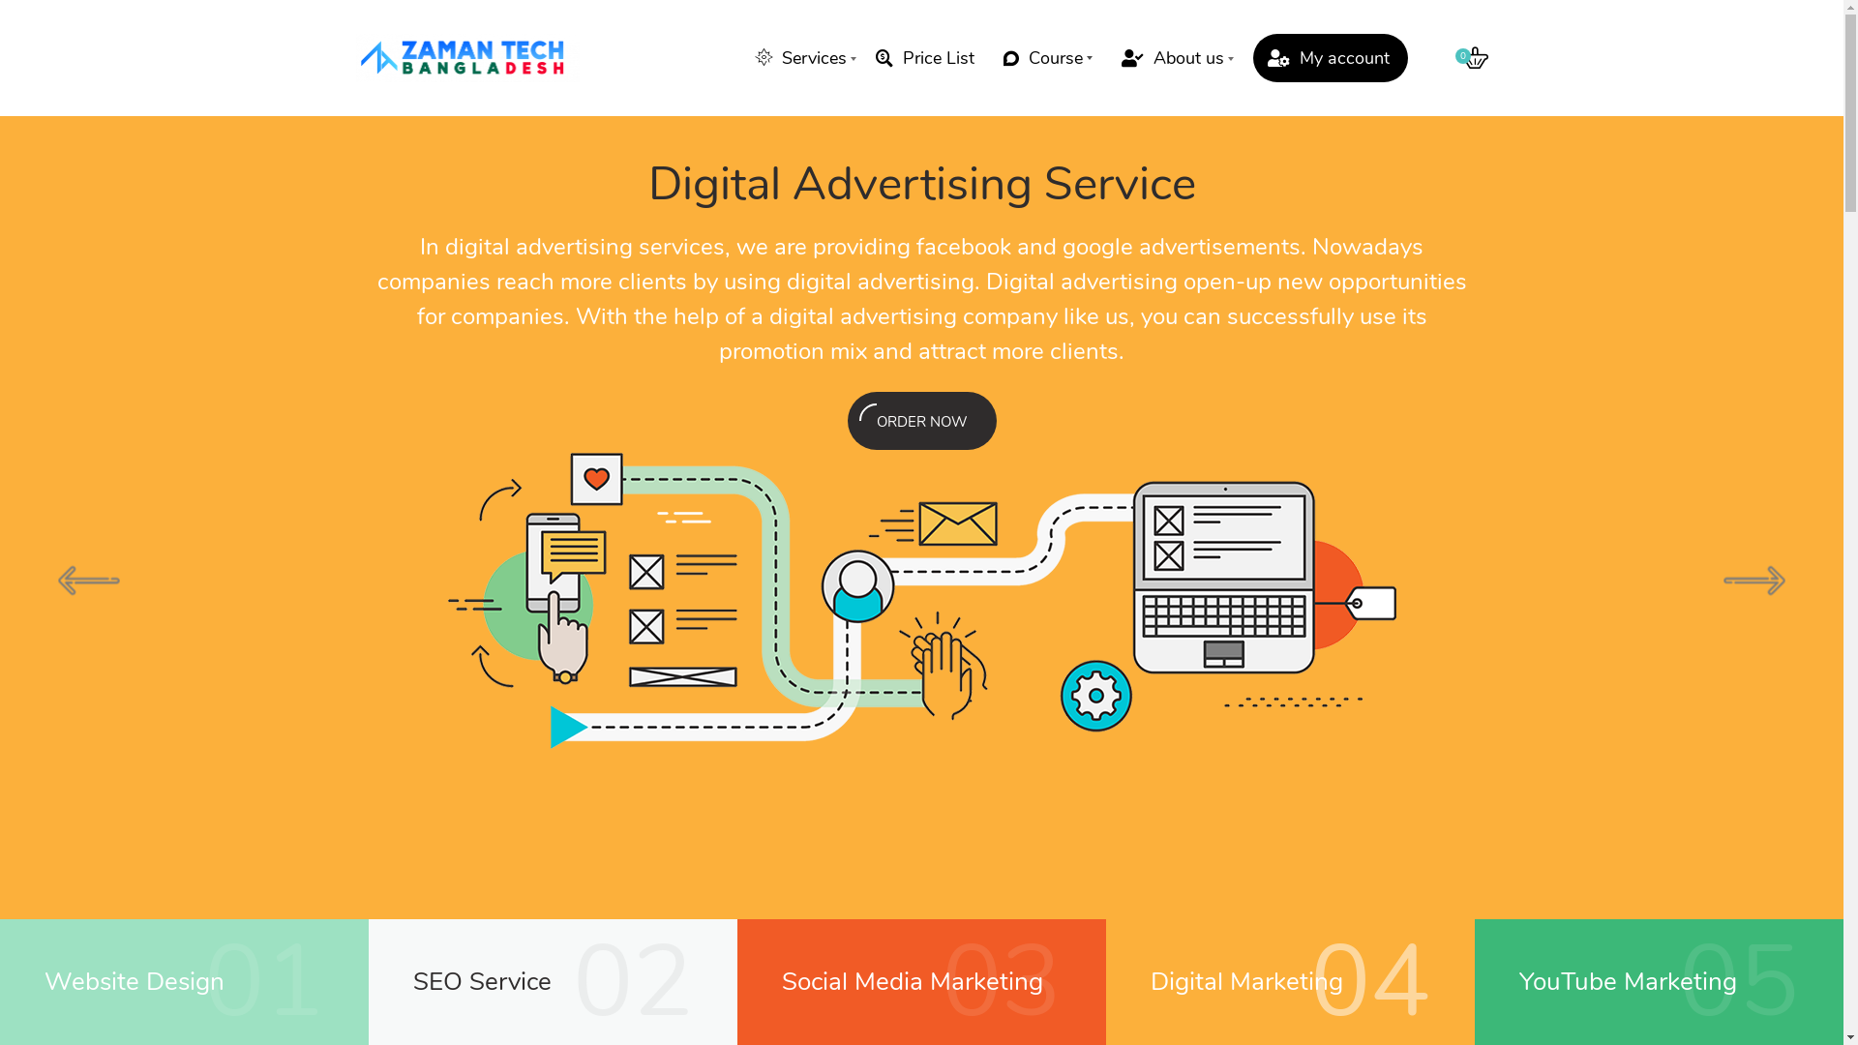  Describe the element at coordinates (1004, 731) in the screenshot. I see `YouTube Marketing` at that location.